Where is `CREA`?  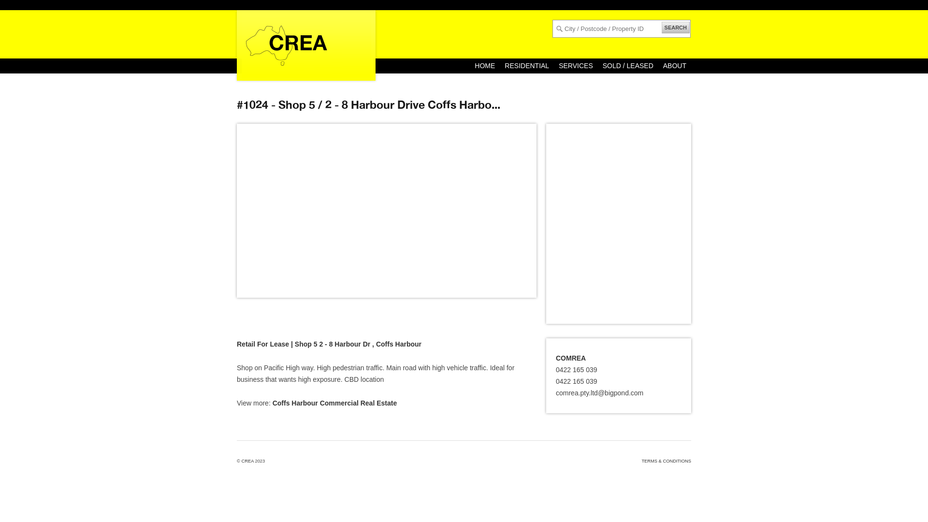
CREA is located at coordinates (247, 461).